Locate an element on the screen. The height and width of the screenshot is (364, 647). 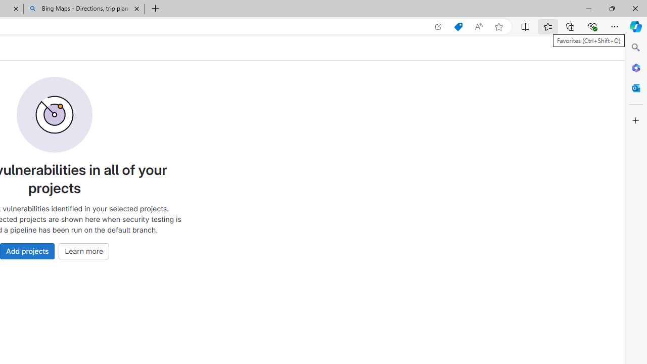
Customize is located at coordinates (636, 121).